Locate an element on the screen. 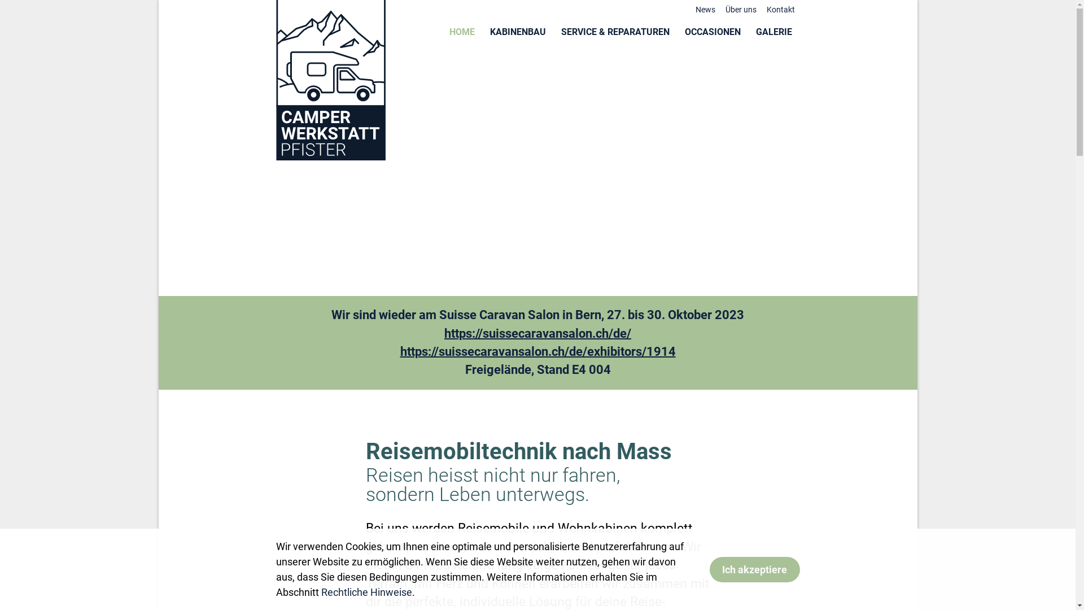 The image size is (1084, 610). OCCASIONEN is located at coordinates (713, 32).